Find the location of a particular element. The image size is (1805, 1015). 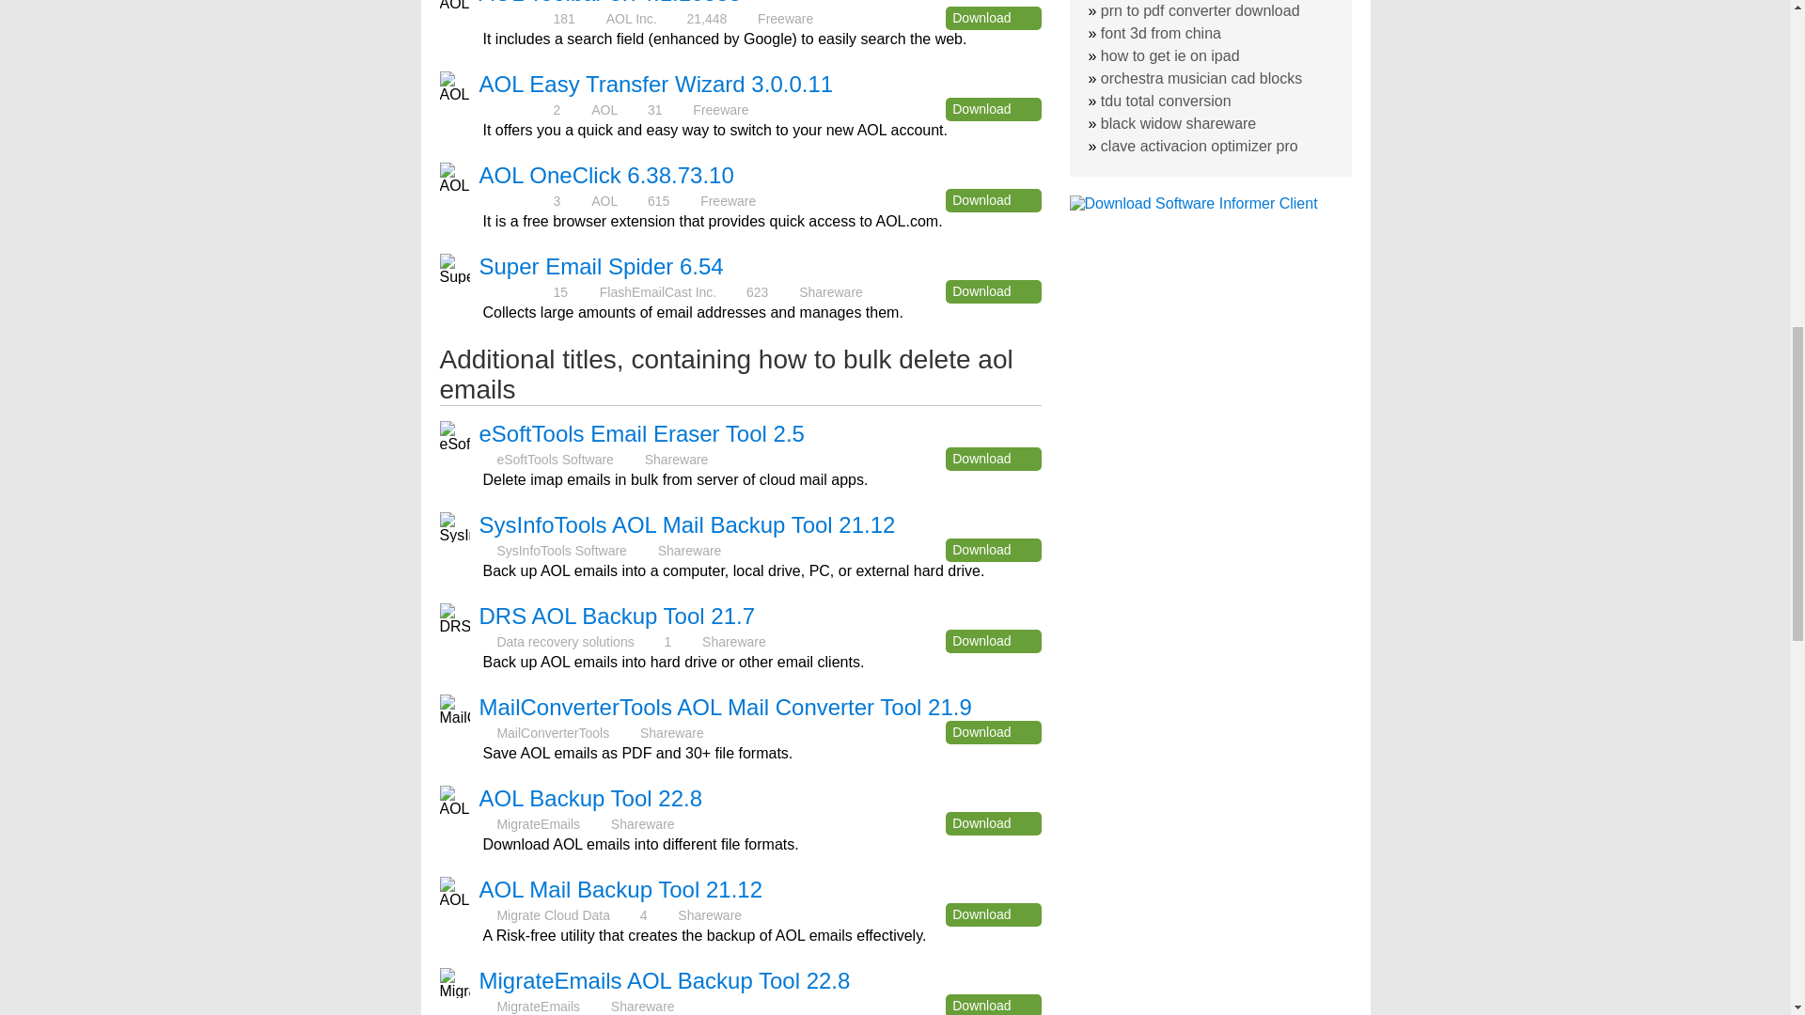

eSoftTools Email Eraser Tool 2.5 is located at coordinates (642, 434).